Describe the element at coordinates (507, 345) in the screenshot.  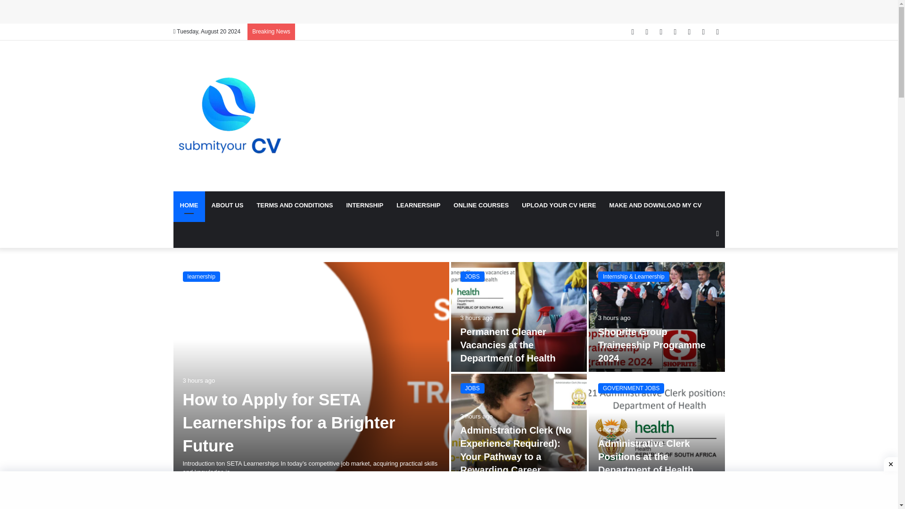
I see `Permanent Cleaner Vacancies at the Department of Health` at that location.